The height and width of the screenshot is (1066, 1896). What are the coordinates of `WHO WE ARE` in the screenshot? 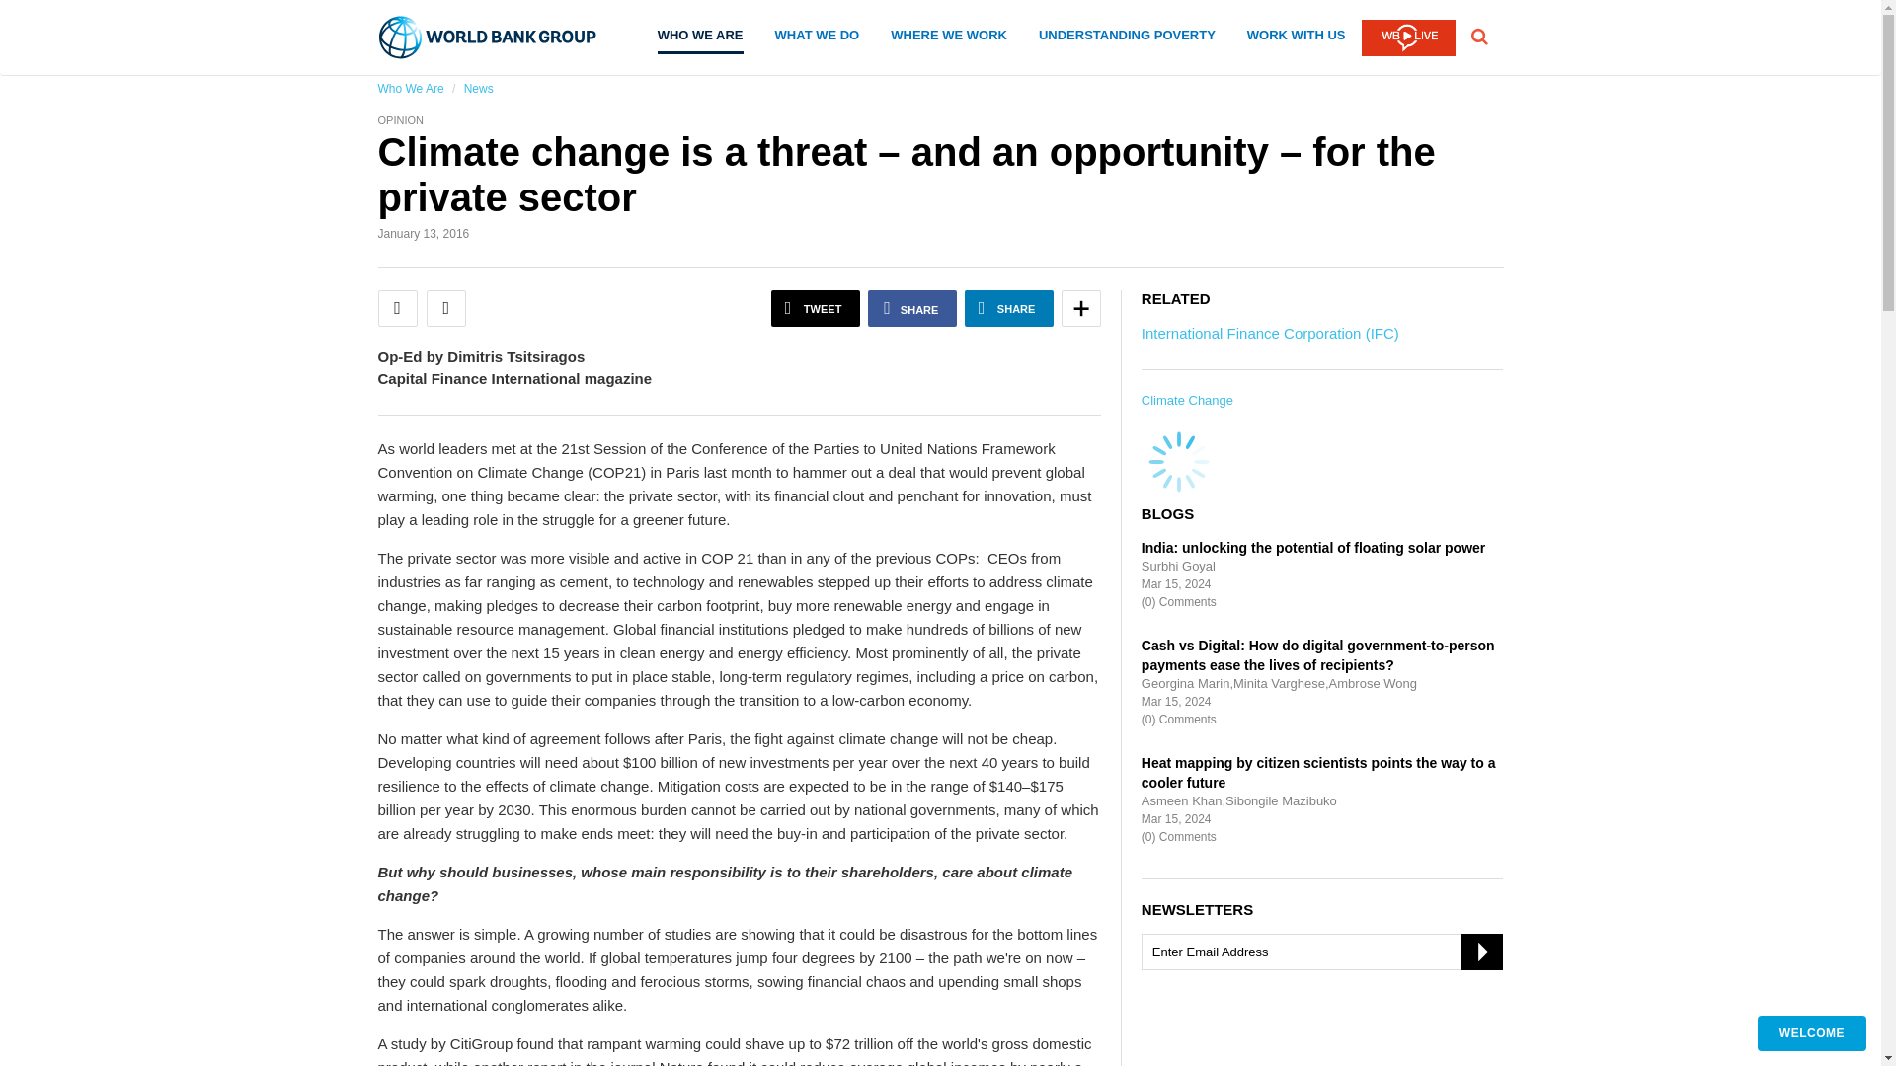 It's located at (700, 41).